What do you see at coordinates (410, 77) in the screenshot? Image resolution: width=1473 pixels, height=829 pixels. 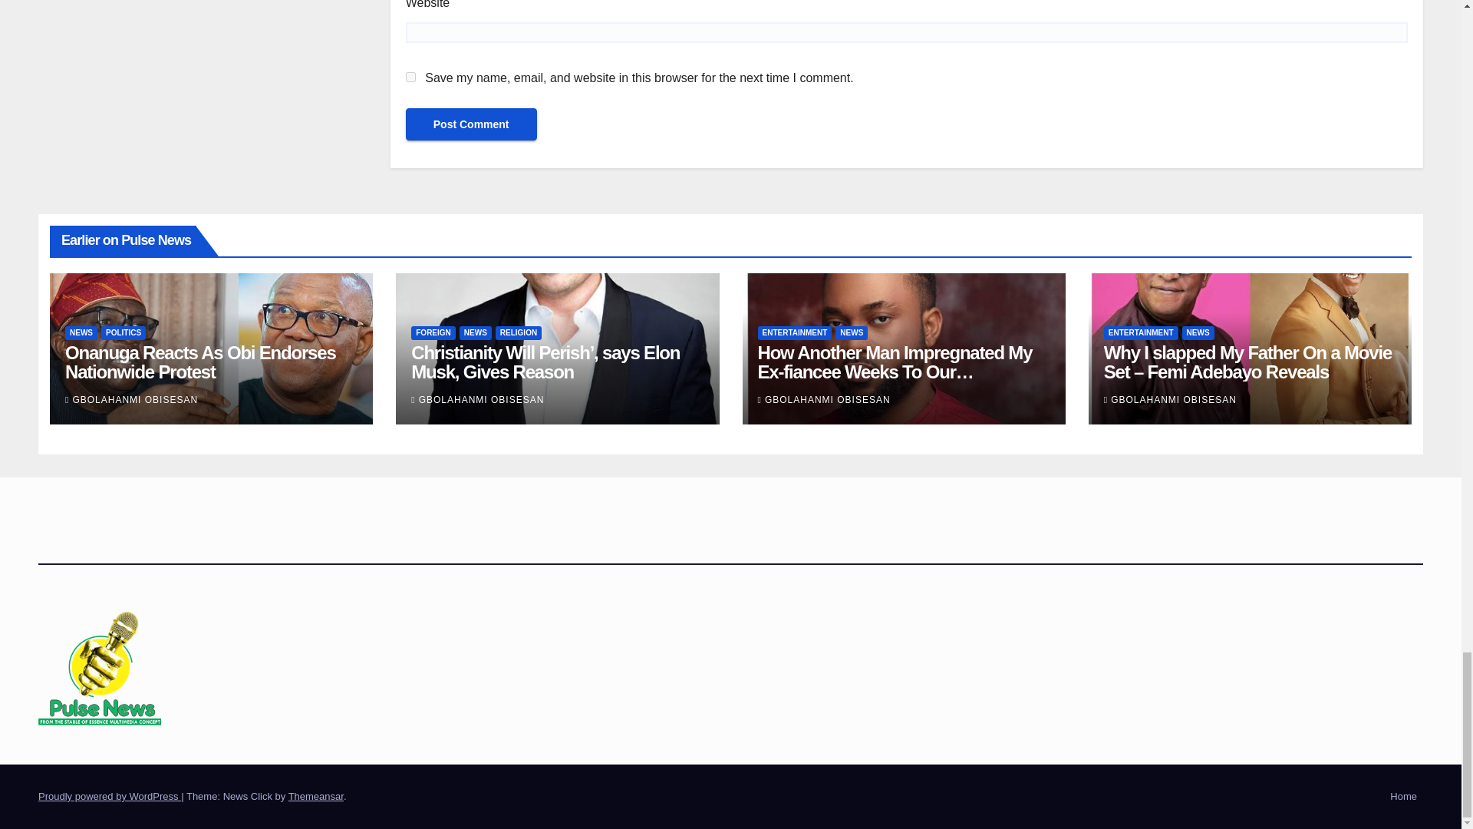 I see `yes` at bounding box center [410, 77].